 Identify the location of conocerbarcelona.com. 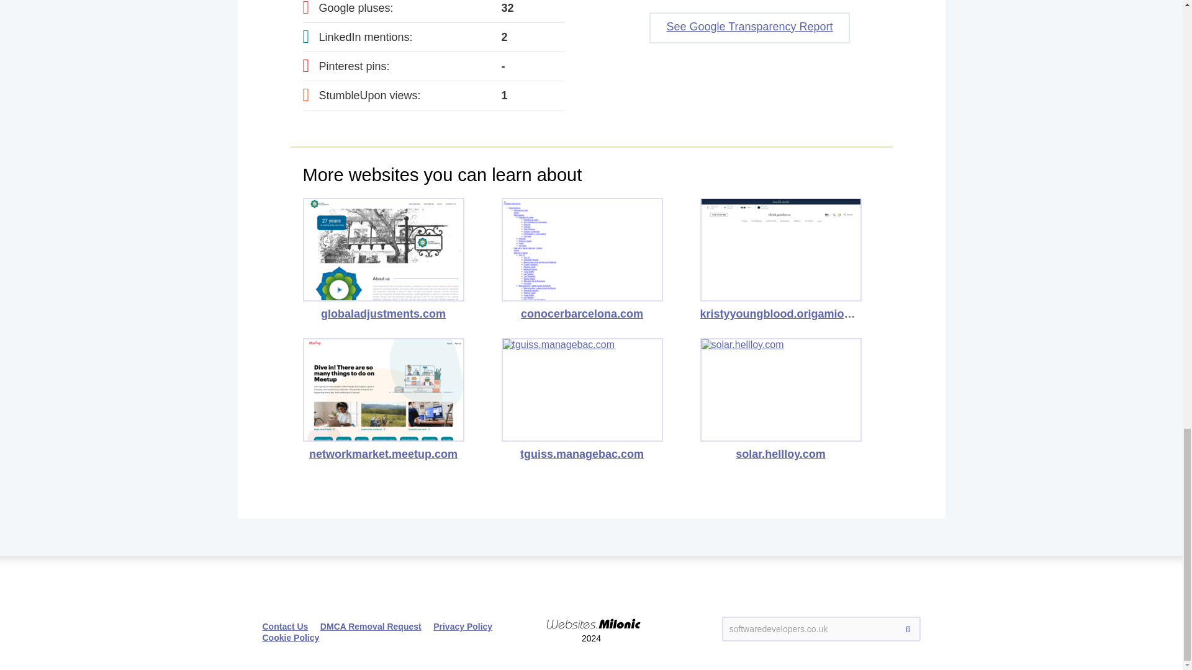
(582, 259).